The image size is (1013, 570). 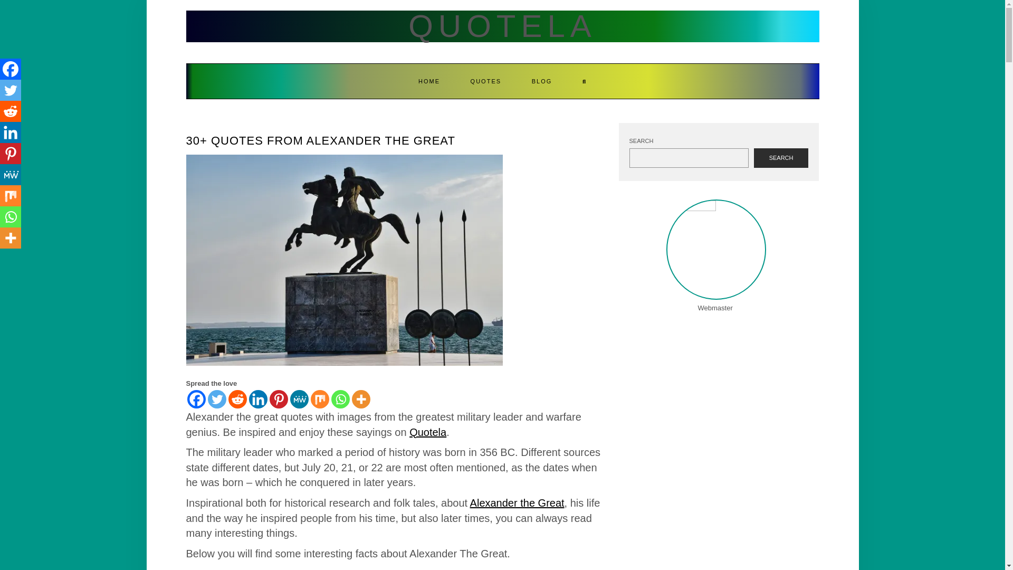 What do you see at coordinates (237, 399) in the screenshot?
I see `Reddit` at bounding box center [237, 399].